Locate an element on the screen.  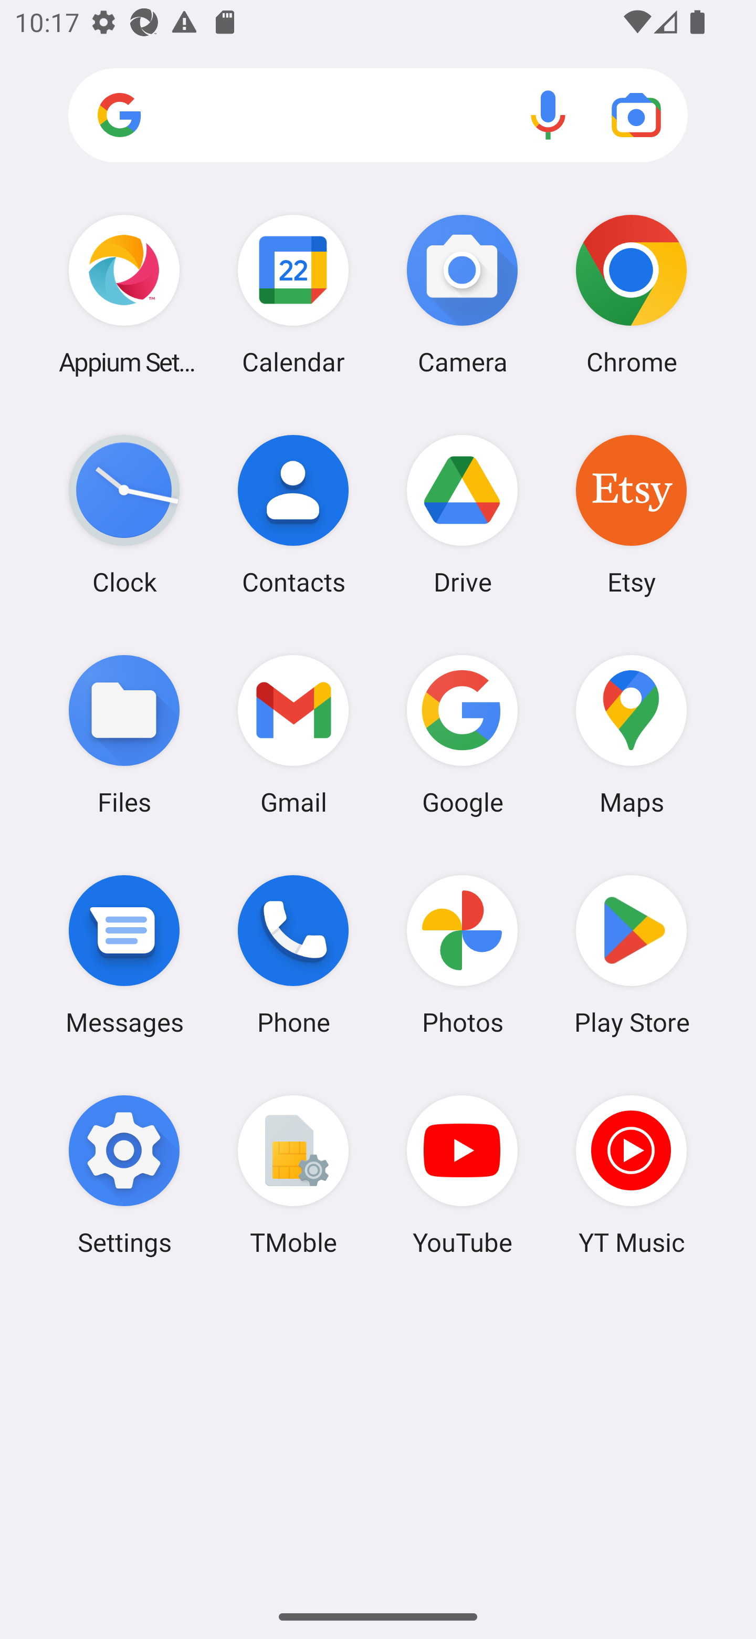
Calendar is located at coordinates (293, 294).